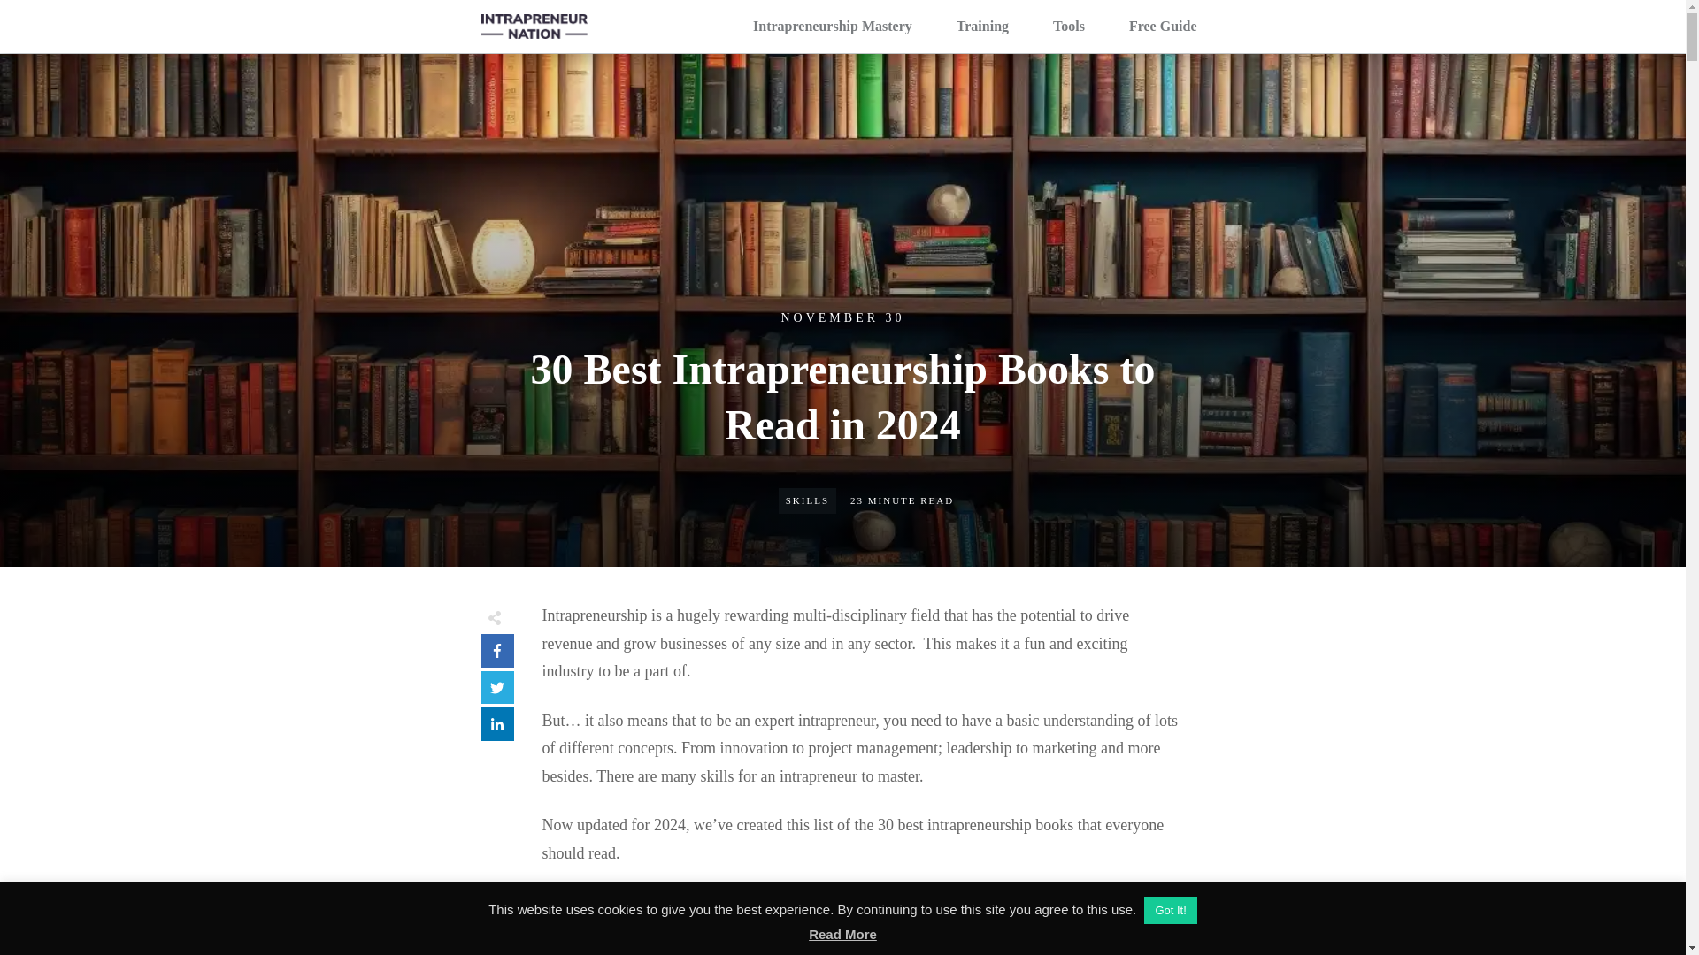 This screenshot has width=1699, height=955. What do you see at coordinates (1069, 27) in the screenshot?
I see `Tools` at bounding box center [1069, 27].